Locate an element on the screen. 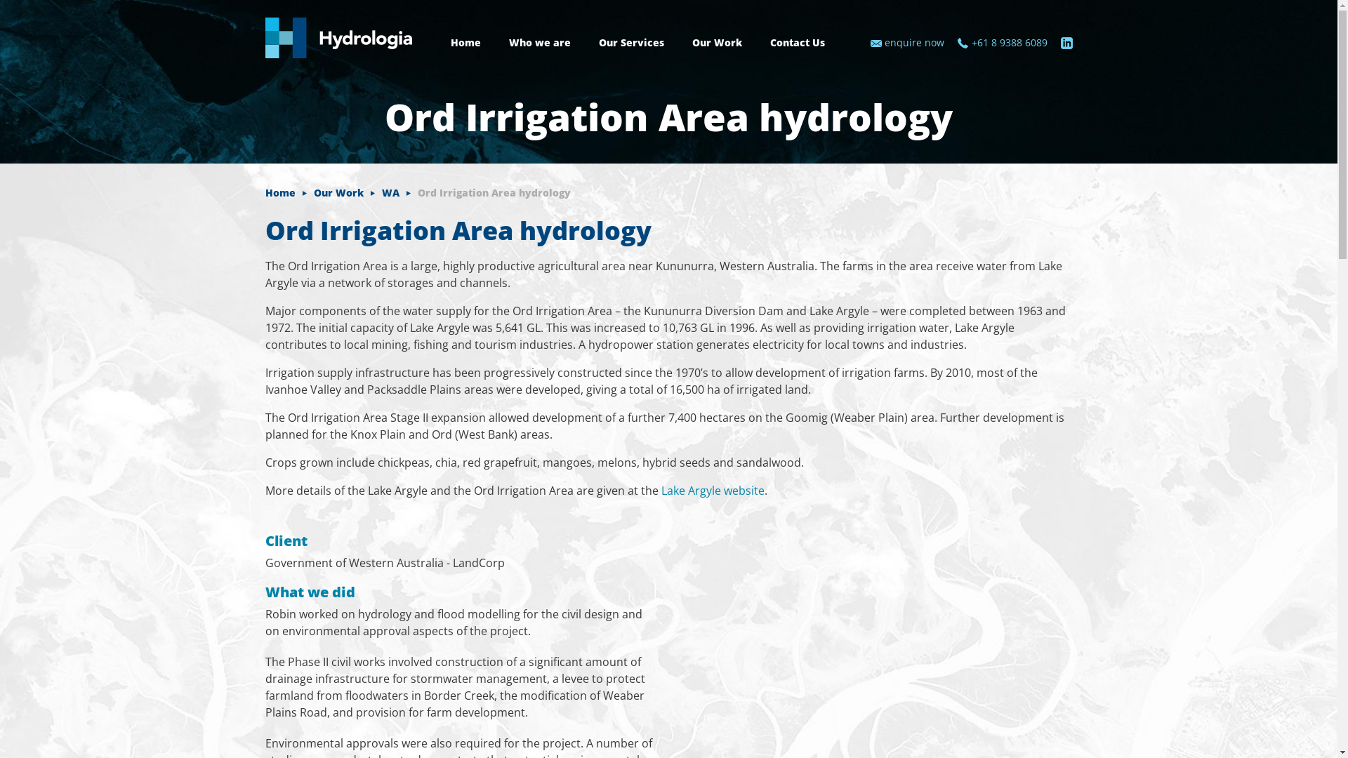 This screenshot has width=1348, height=758. Linkedin is located at coordinates (1066, 44).